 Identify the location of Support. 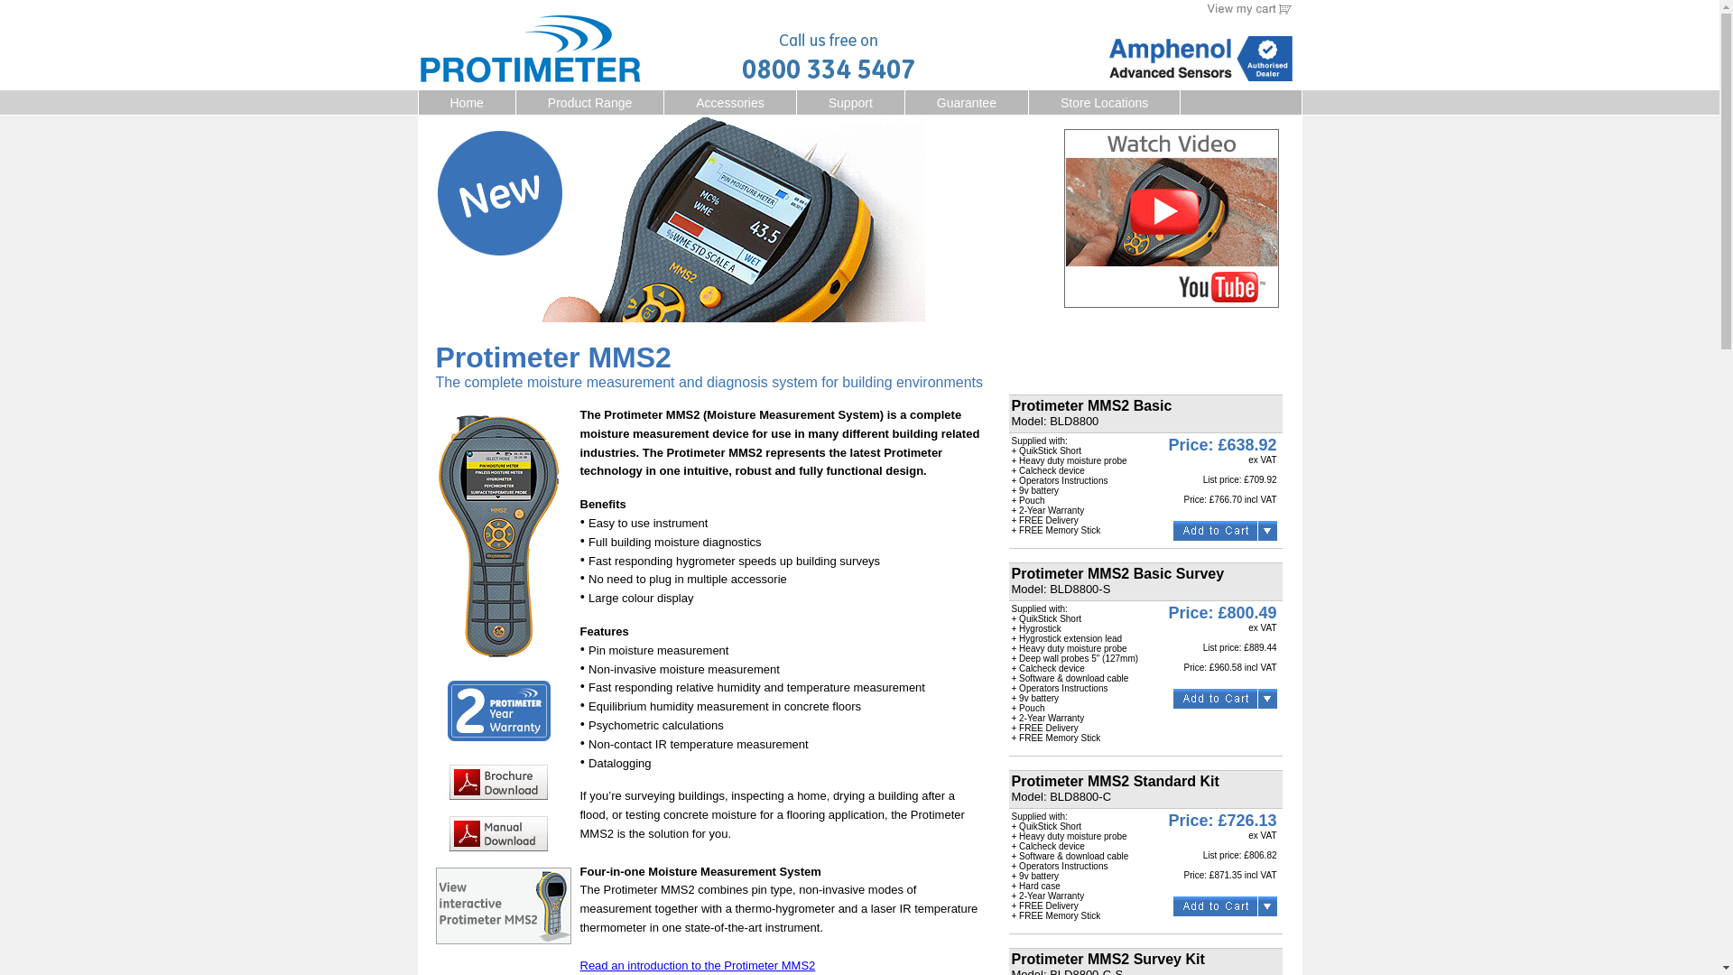
(850, 103).